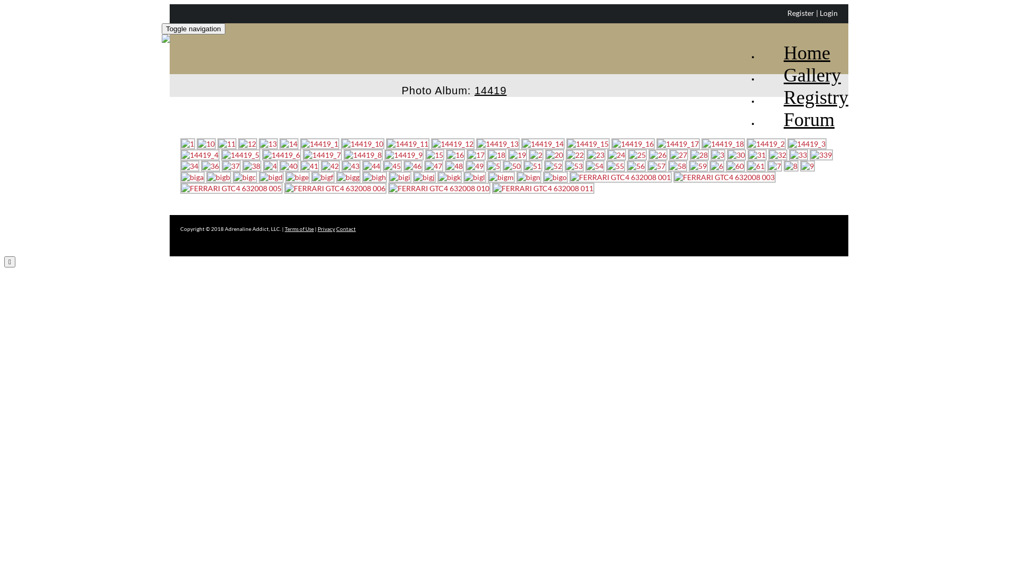 The image size is (1018, 572). Describe the element at coordinates (801, 66) in the screenshot. I see `Gallery` at that location.